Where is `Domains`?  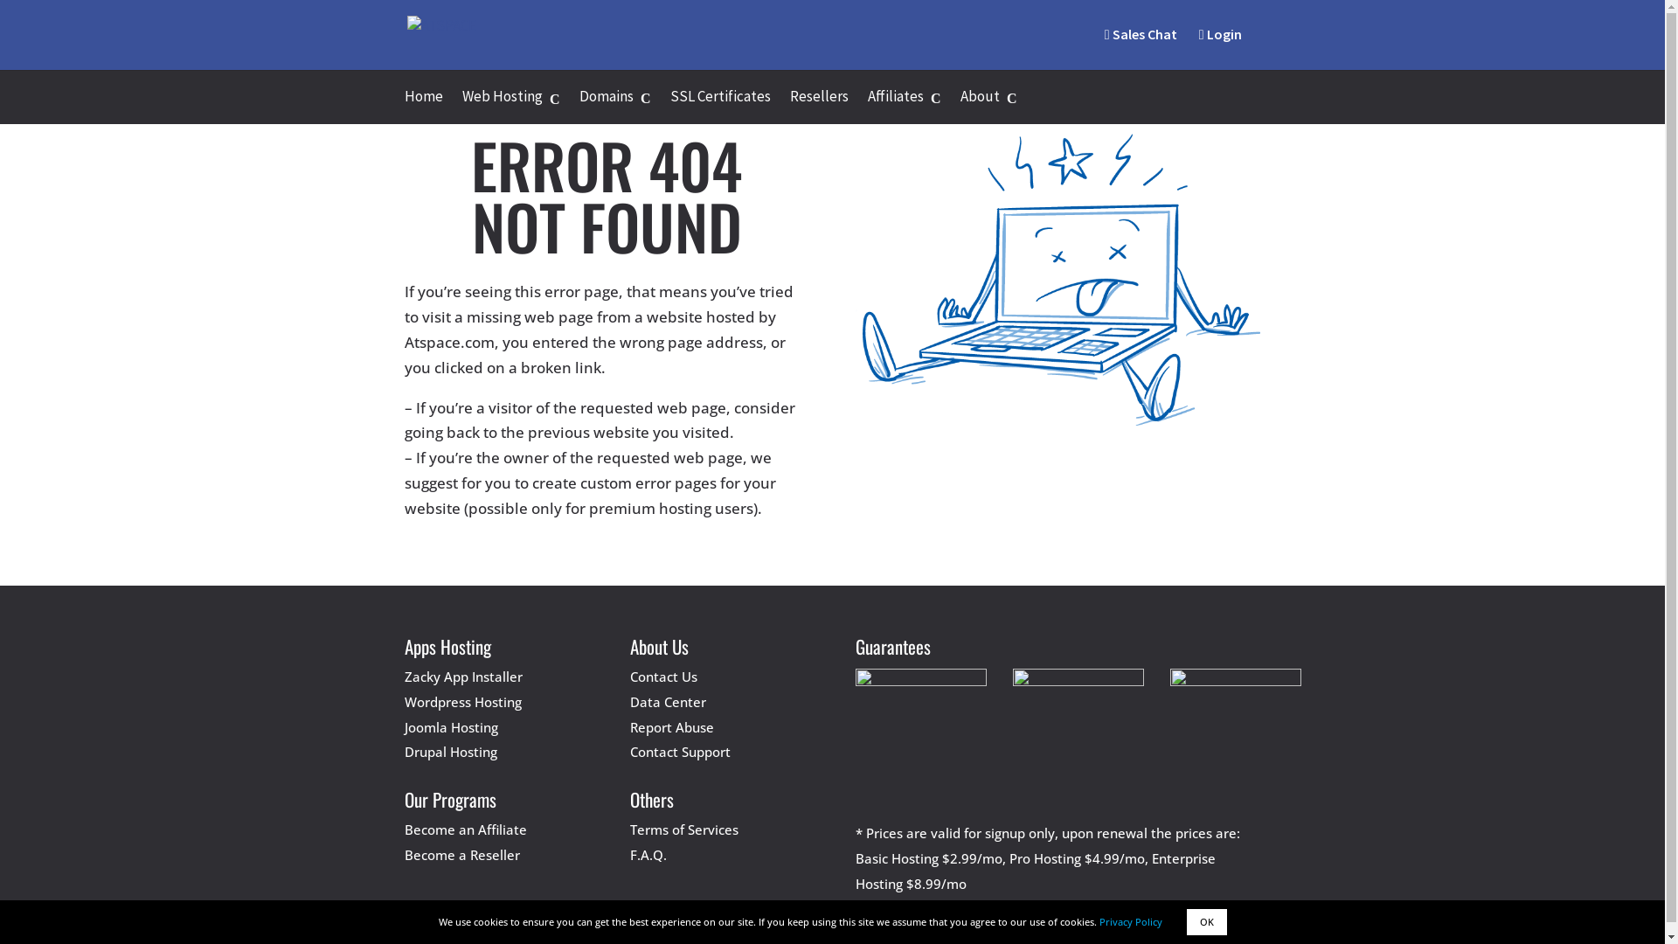
Domains is located at coordinates (614, 107).